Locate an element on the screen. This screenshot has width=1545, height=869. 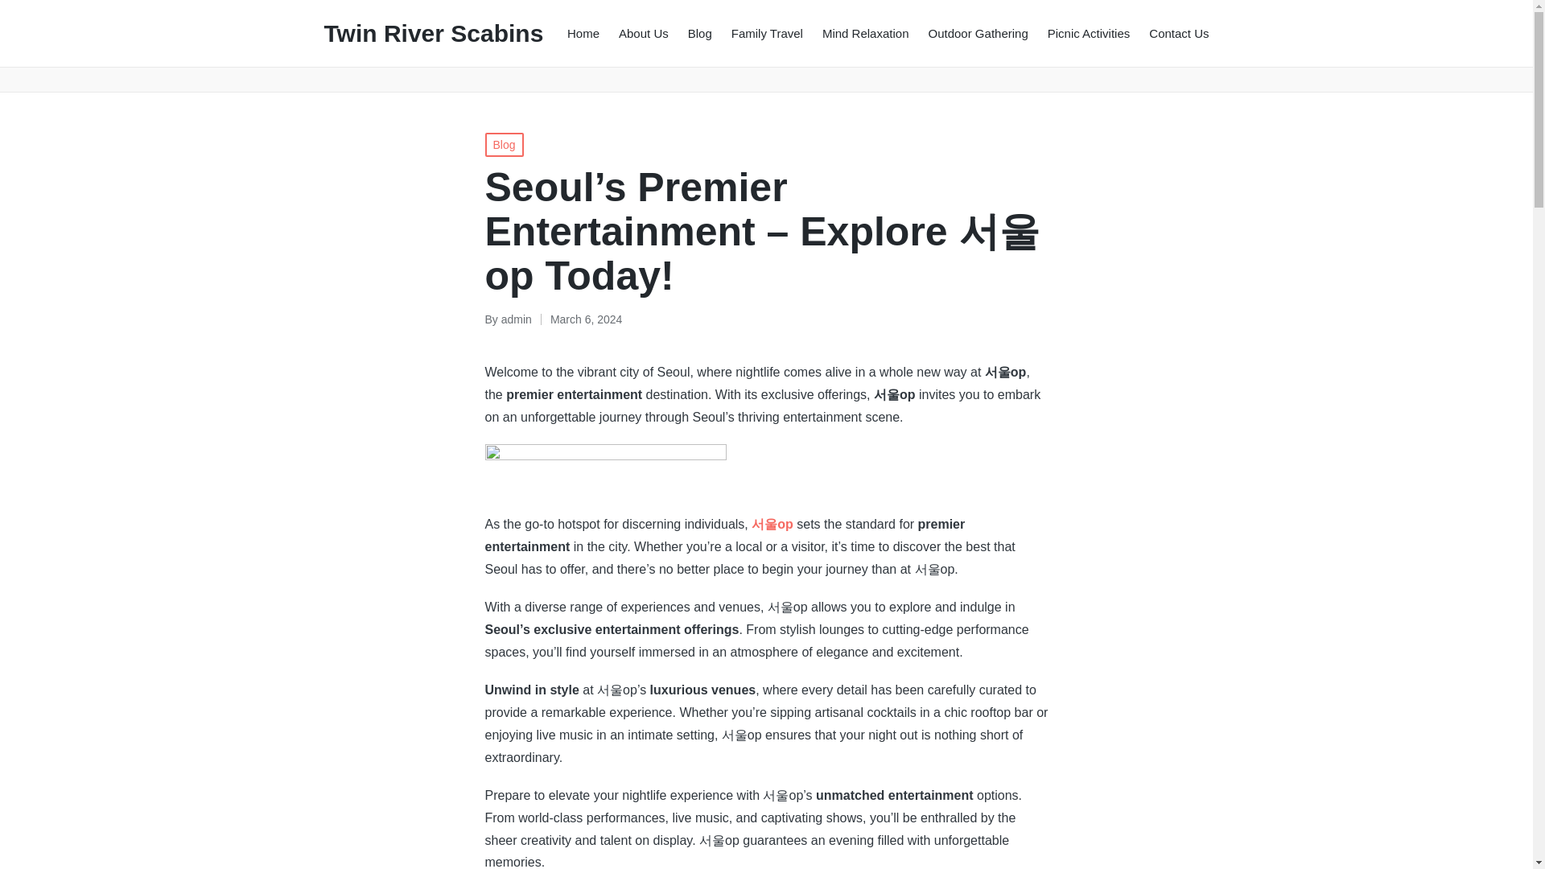
admin is located at coordinates (516, 319).